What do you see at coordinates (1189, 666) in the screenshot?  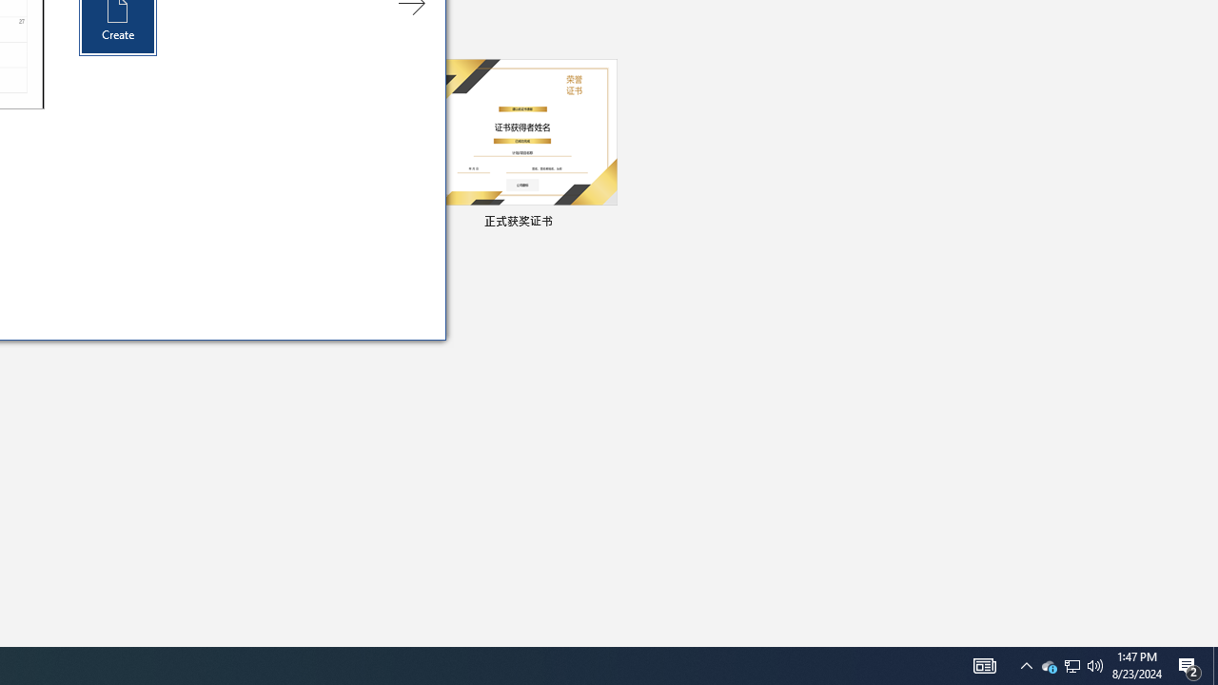 I see `Action Center, 2 new notifications` at bounding box center [1189, 666].